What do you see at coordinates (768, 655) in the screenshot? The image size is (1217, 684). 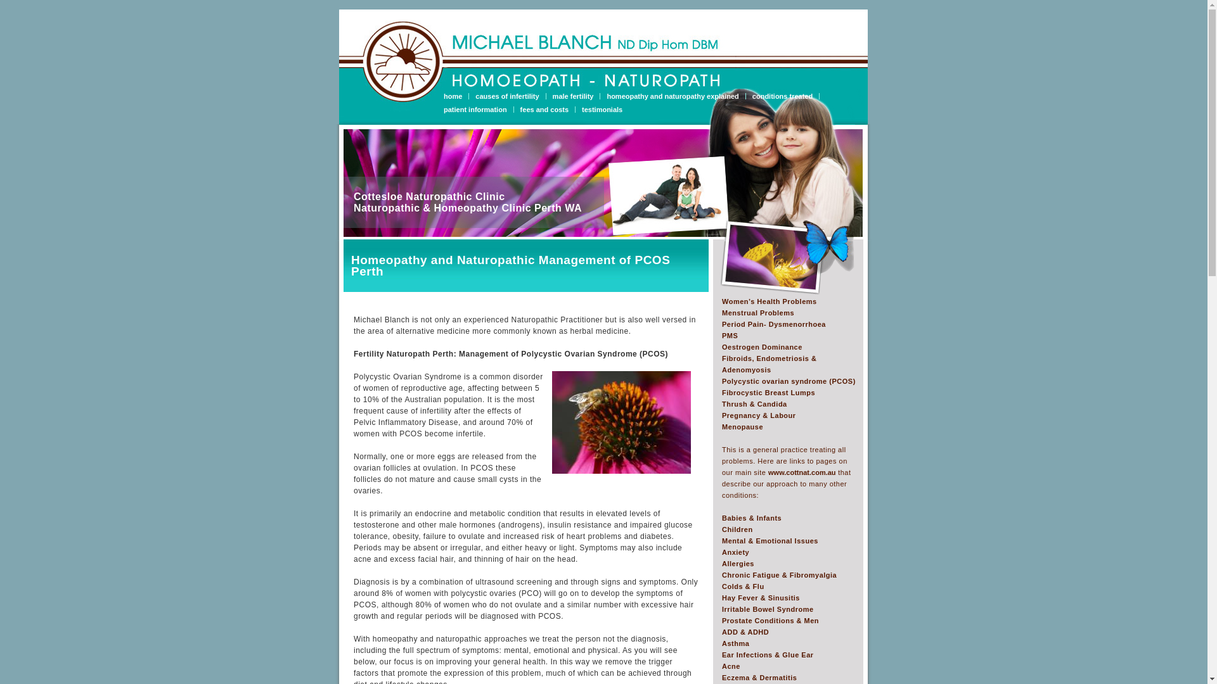 I see `Ear Infections & Glue Ear` at bounding box center [768, 655].